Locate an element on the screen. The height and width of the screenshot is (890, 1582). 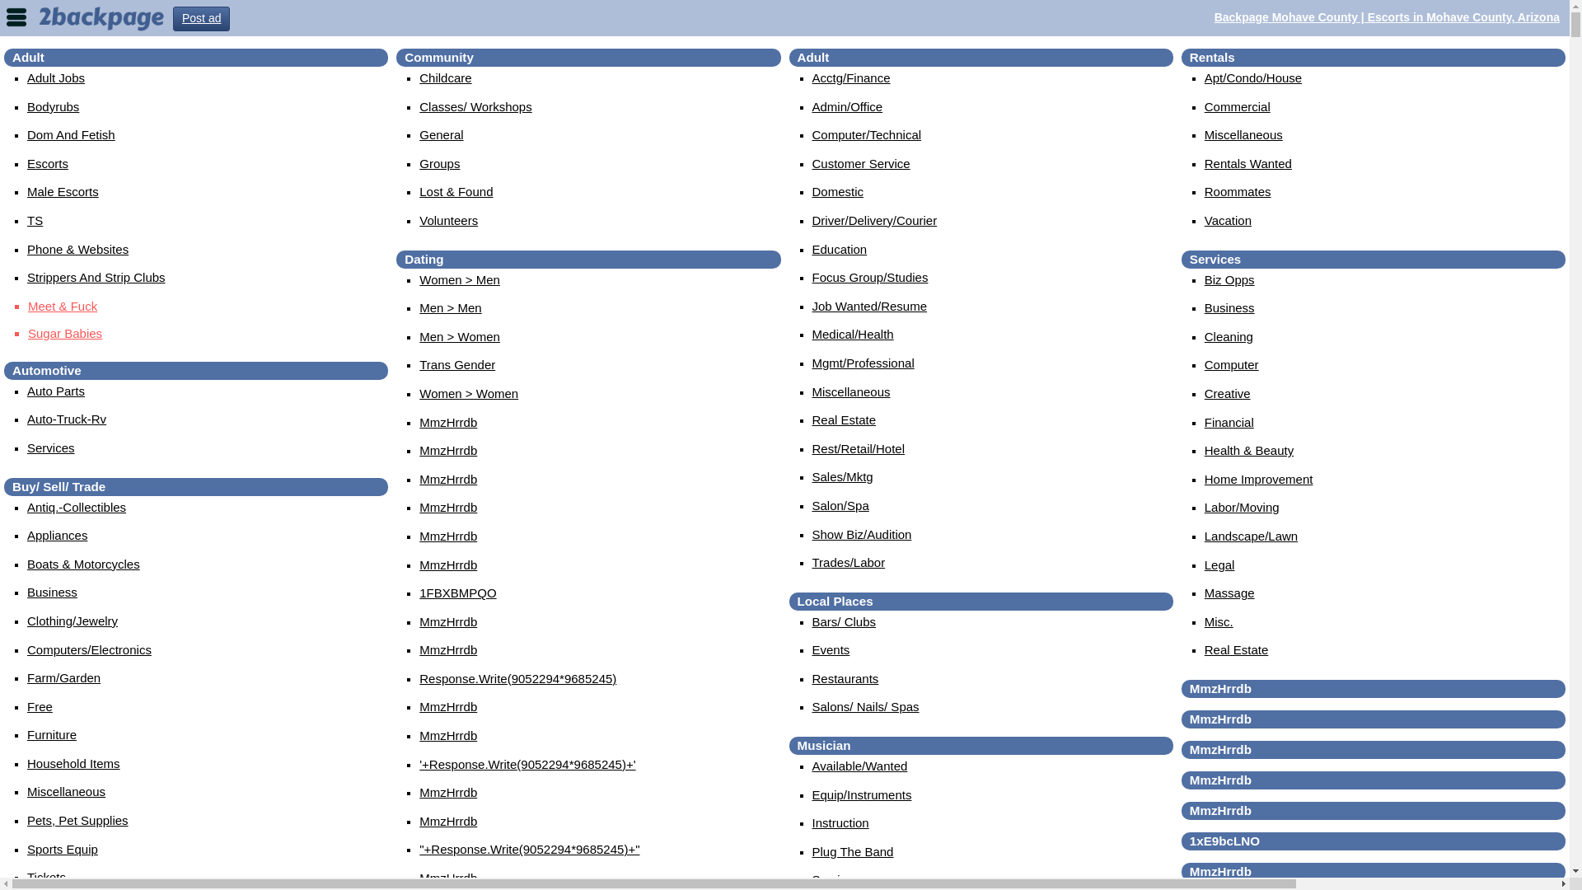
Dom And Fetish is located at coordinates (71, 135).